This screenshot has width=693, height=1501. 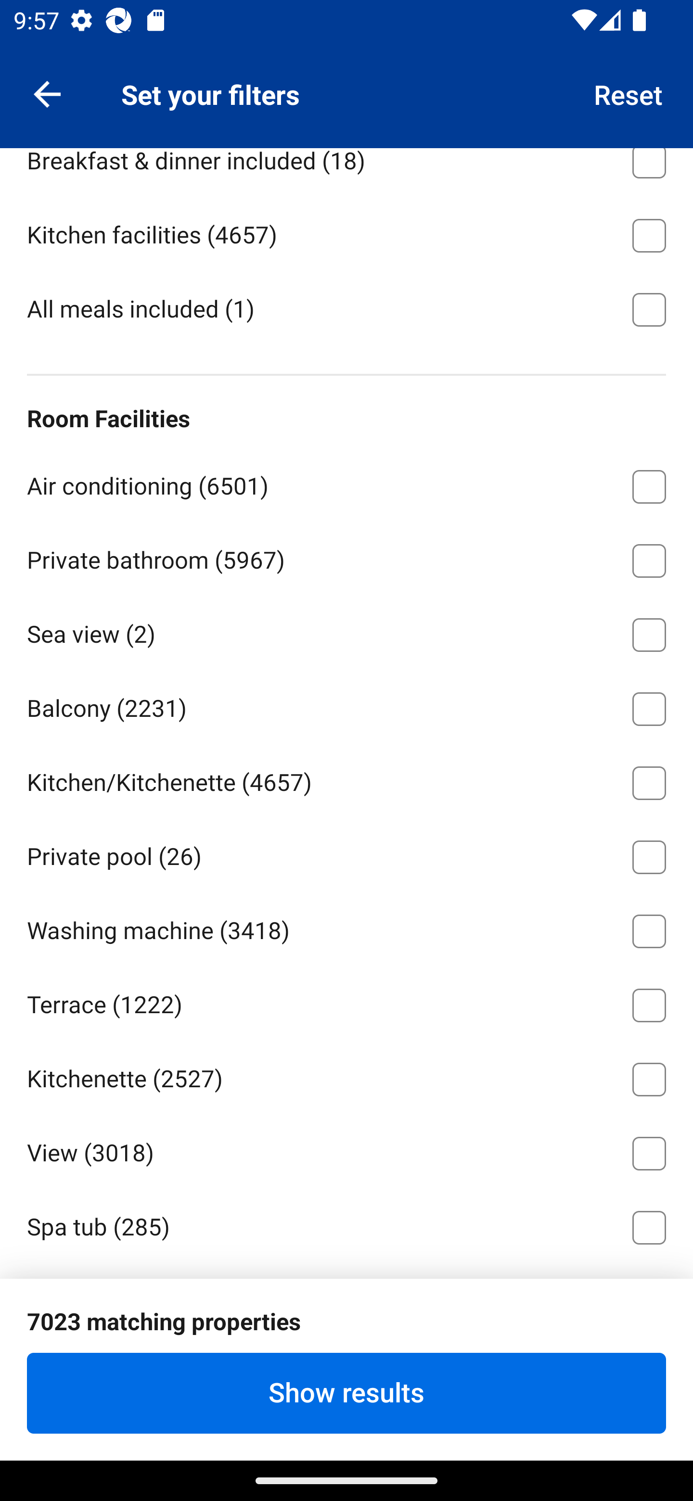 What do you see at coordinates (346, 1224) in the screenshot?
I see `Spa tub ⁦(285)` at bounding box center [346, 1224].